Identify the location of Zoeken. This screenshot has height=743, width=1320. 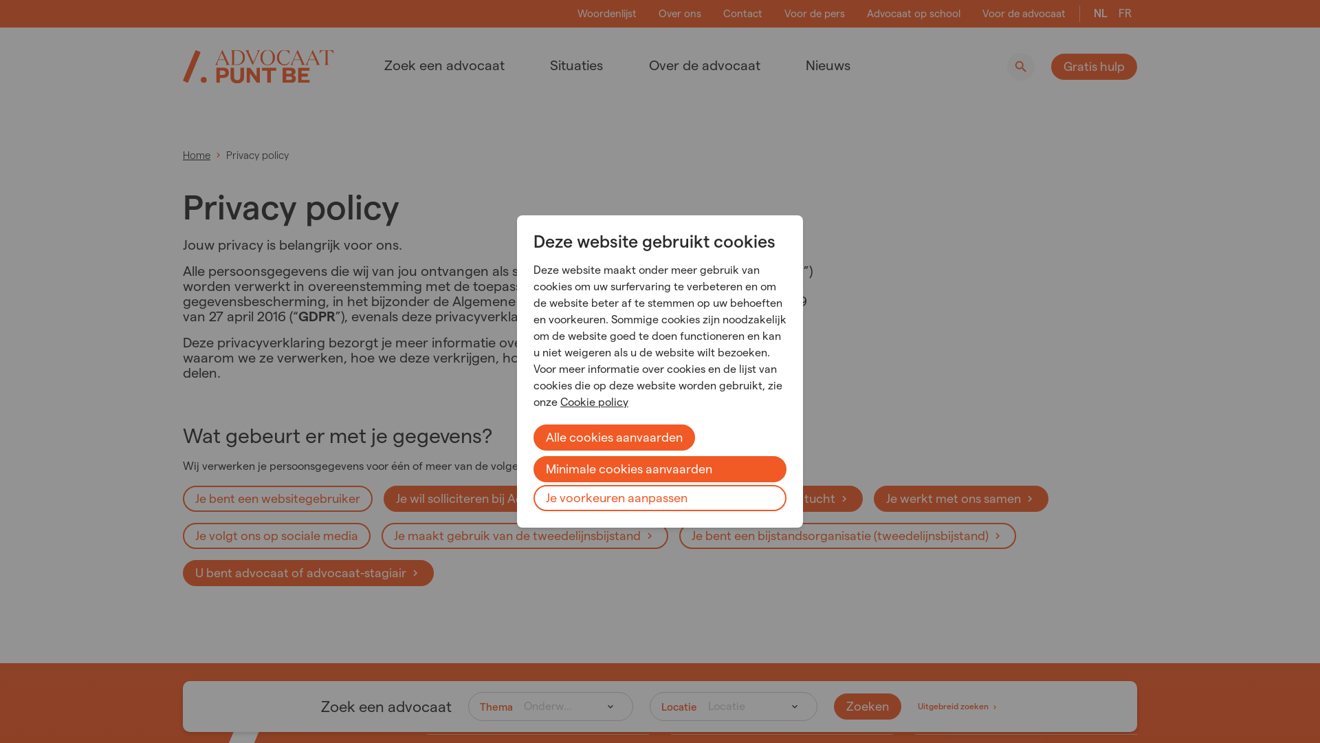
(868, 707).